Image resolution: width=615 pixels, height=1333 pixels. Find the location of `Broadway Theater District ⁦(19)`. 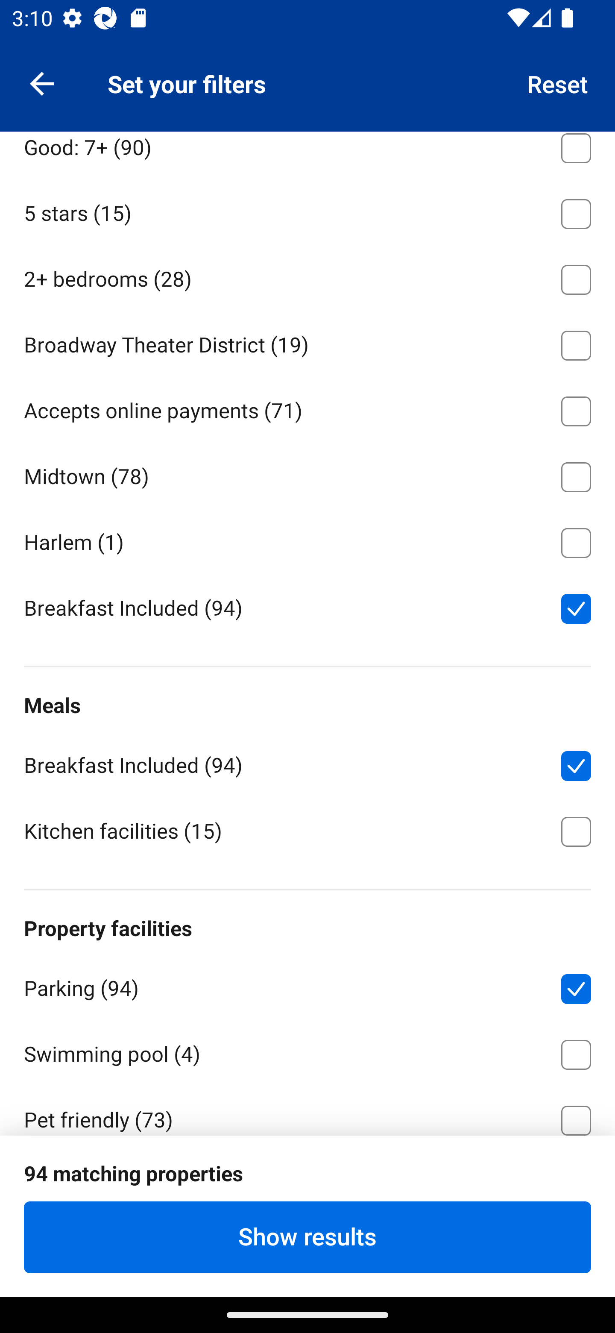

Broadway Theater District ⁦(19) is located at coordinates (307, 342).